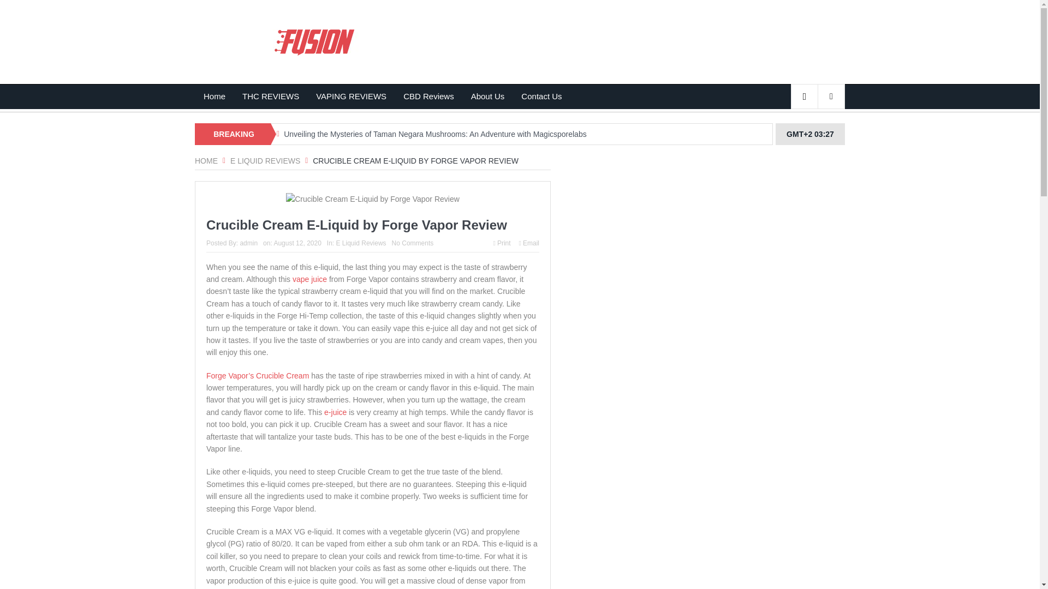 This screenshot has width=1048, height=589. Describe the element at coordinates (265, 161) in the screenshot. I see `E Liquid Reviews` at that location.